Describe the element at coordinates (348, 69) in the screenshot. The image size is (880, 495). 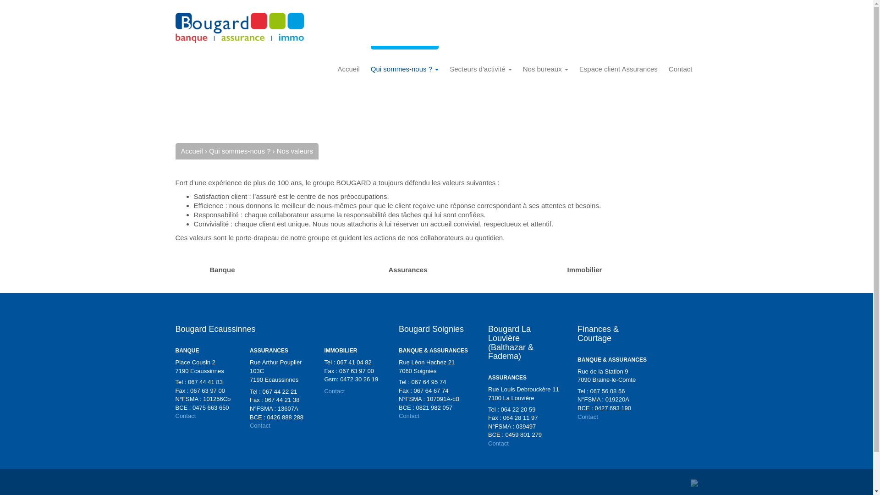
I see `Accueil` at that location.